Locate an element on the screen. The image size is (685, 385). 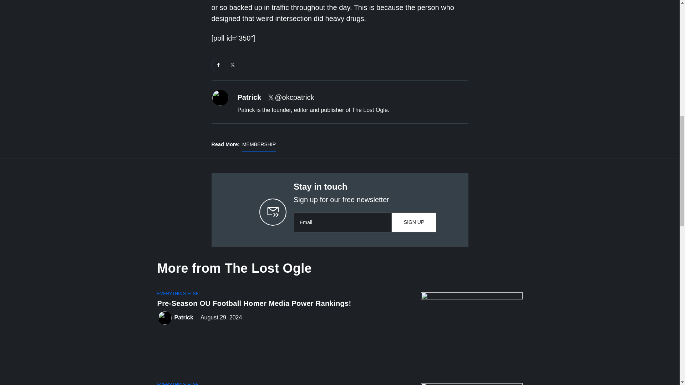
SIGN UP is located at coordinates (414, 222).